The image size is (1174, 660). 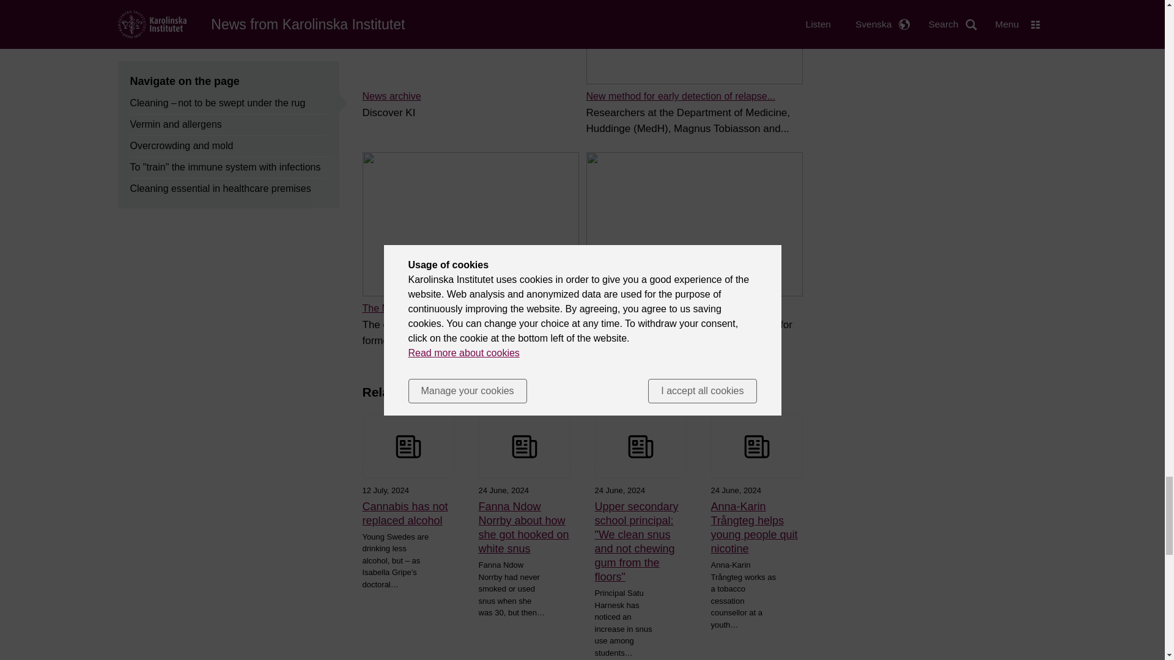 What do you see at coordinates (677, 308) in the screenshot?
I see `Innovative digital tool enables monitoring...` at bounding box center [677, 308].